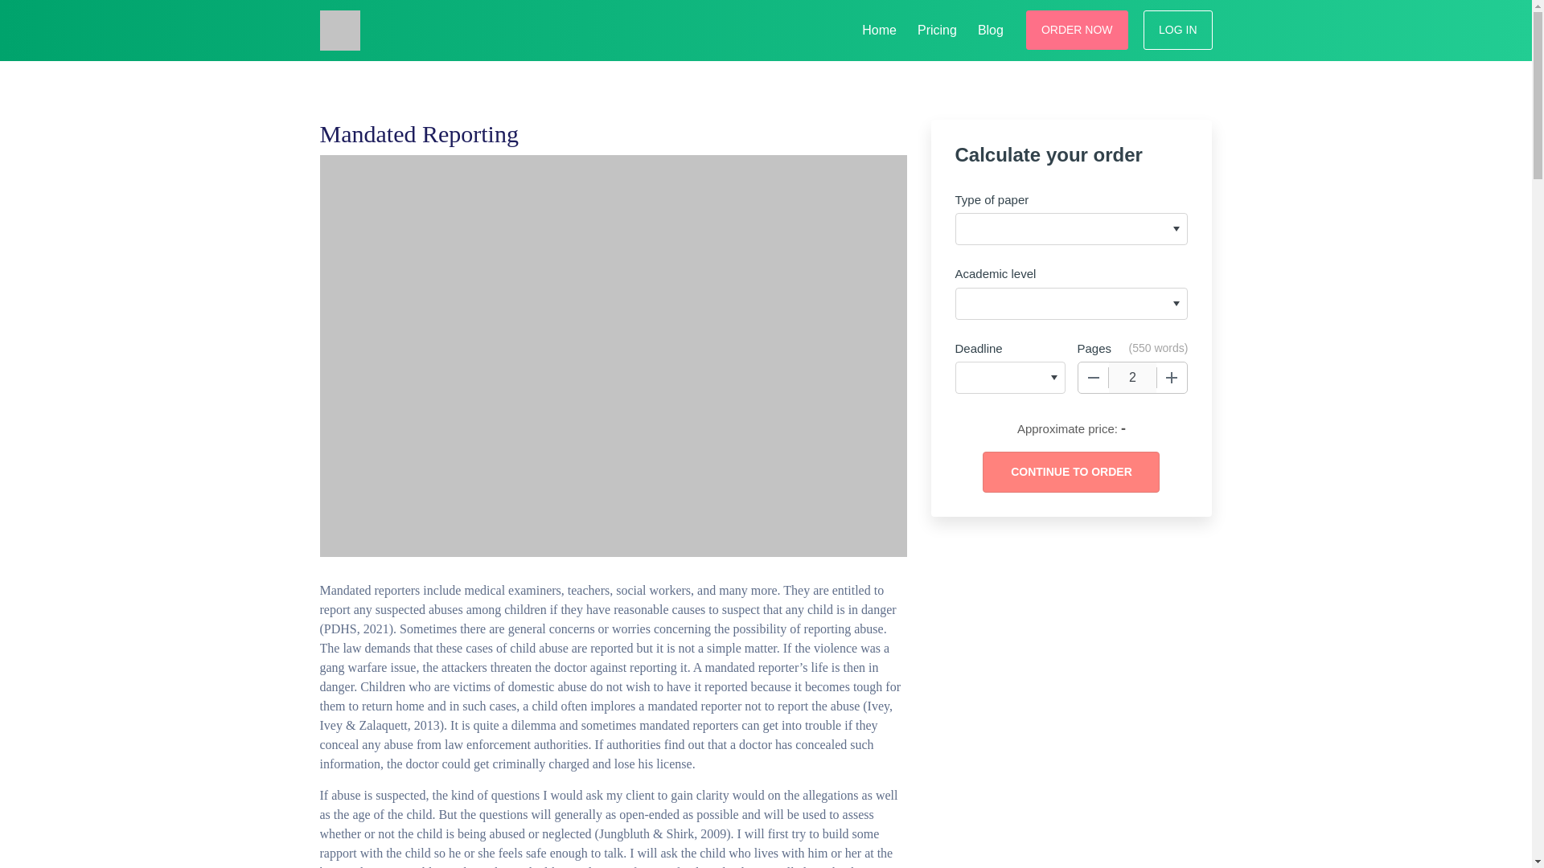  Describe the element at coordinates (1172, 378) in the screenshot. I see `Increase` at that location.